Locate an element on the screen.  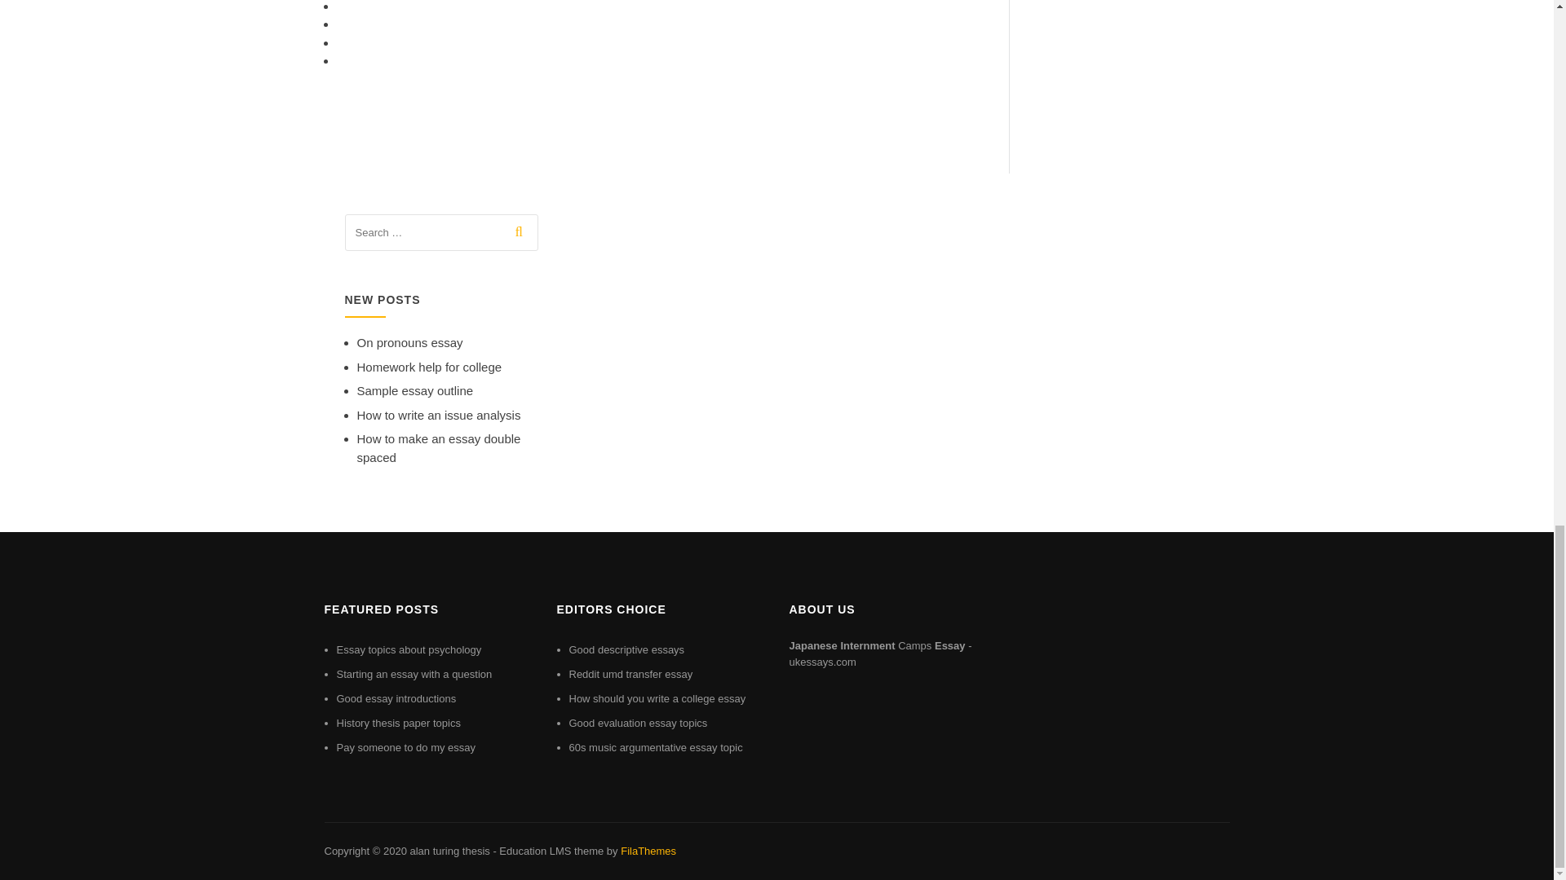
Good essay introductions is located at coordinates (396, 698).